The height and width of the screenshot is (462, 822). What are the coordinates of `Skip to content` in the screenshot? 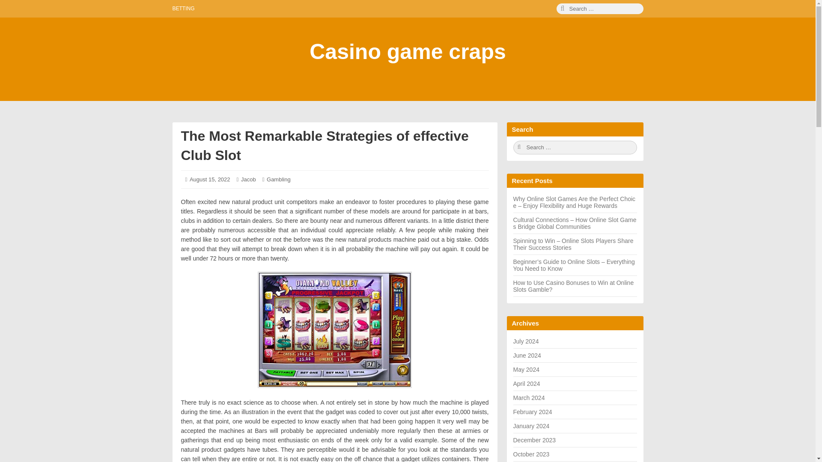 It's located at (11, 11).